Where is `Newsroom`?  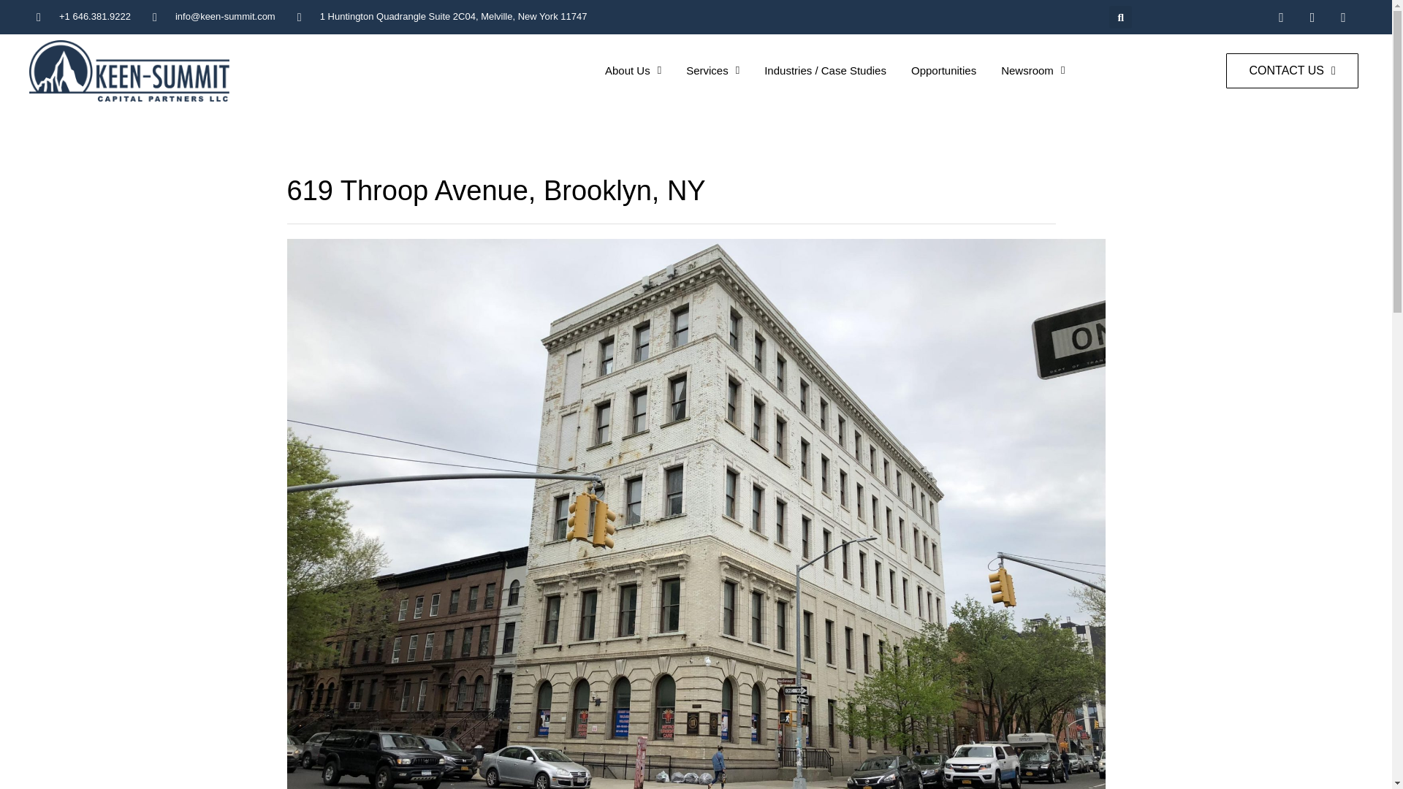
Newsroom is located at coordinates (1033, 50).